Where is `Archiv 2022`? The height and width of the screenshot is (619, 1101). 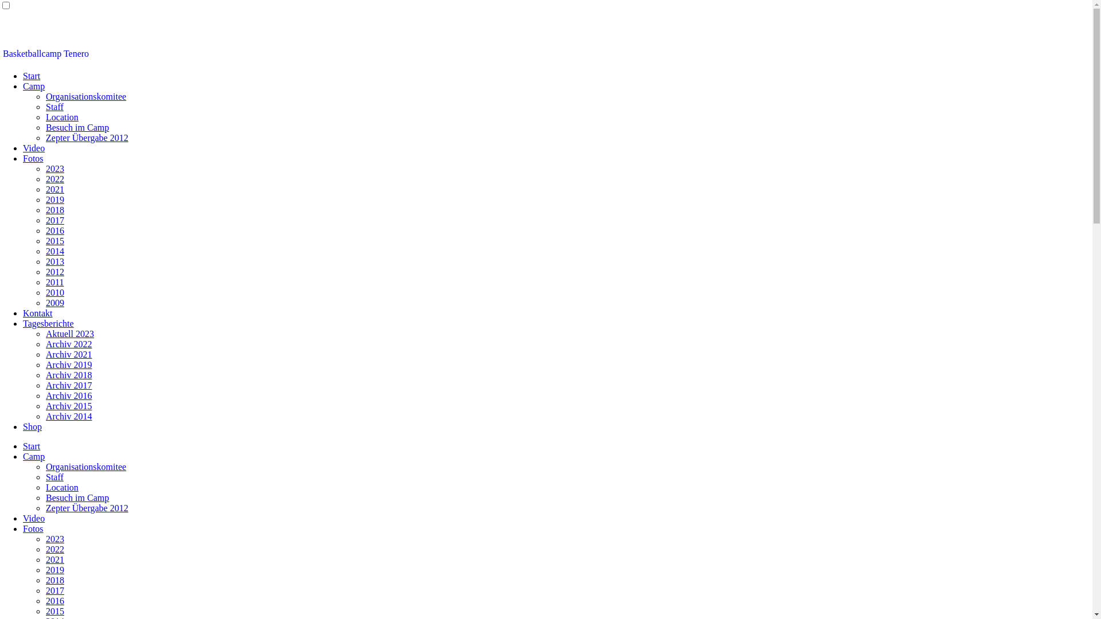 Archiv 2022 is located at coordinates (69, 344).